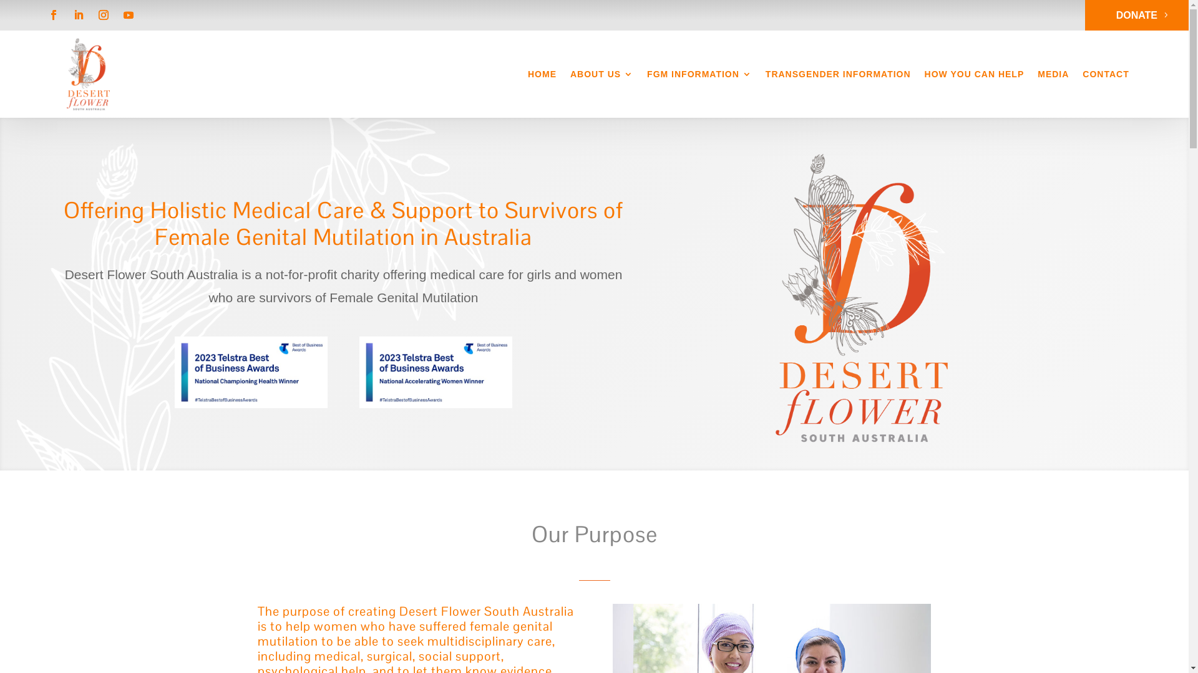 Image resolution: width=1198 pixels, height=673 pixels. What do you see at coordinates (601, 74) in the screenshot?
I see `ABOUT US` at bounding box center [601, 74].